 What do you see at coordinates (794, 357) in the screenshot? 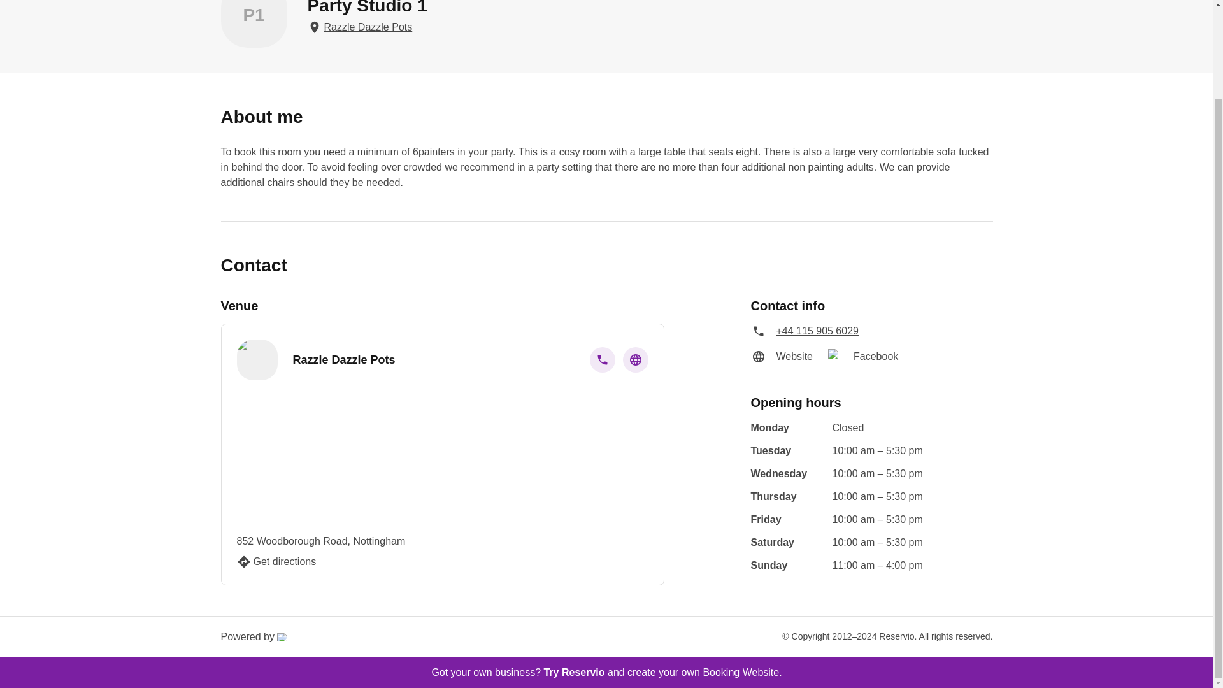
I see `Website` at bounding box center [794, 357].